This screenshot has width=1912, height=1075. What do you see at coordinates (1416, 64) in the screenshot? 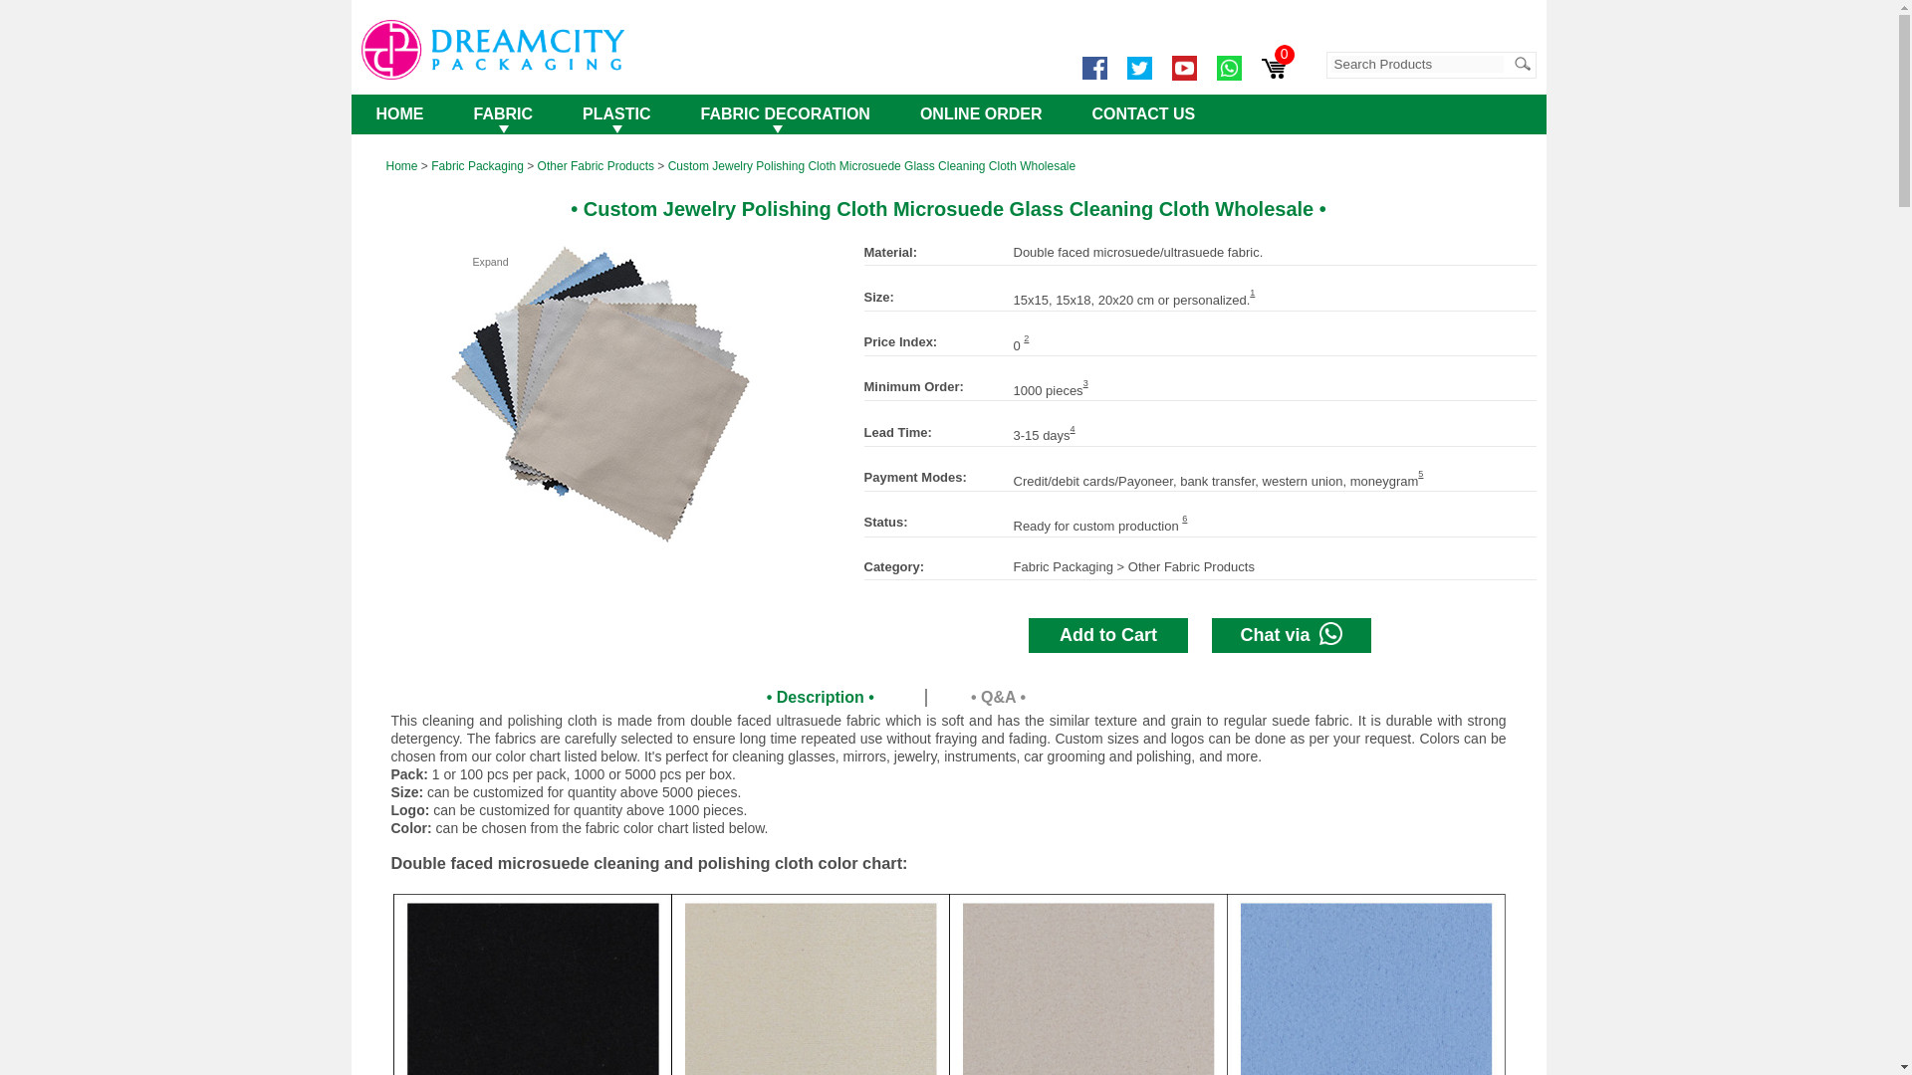
I see `Search Products` at bounding box center [1416, 64].